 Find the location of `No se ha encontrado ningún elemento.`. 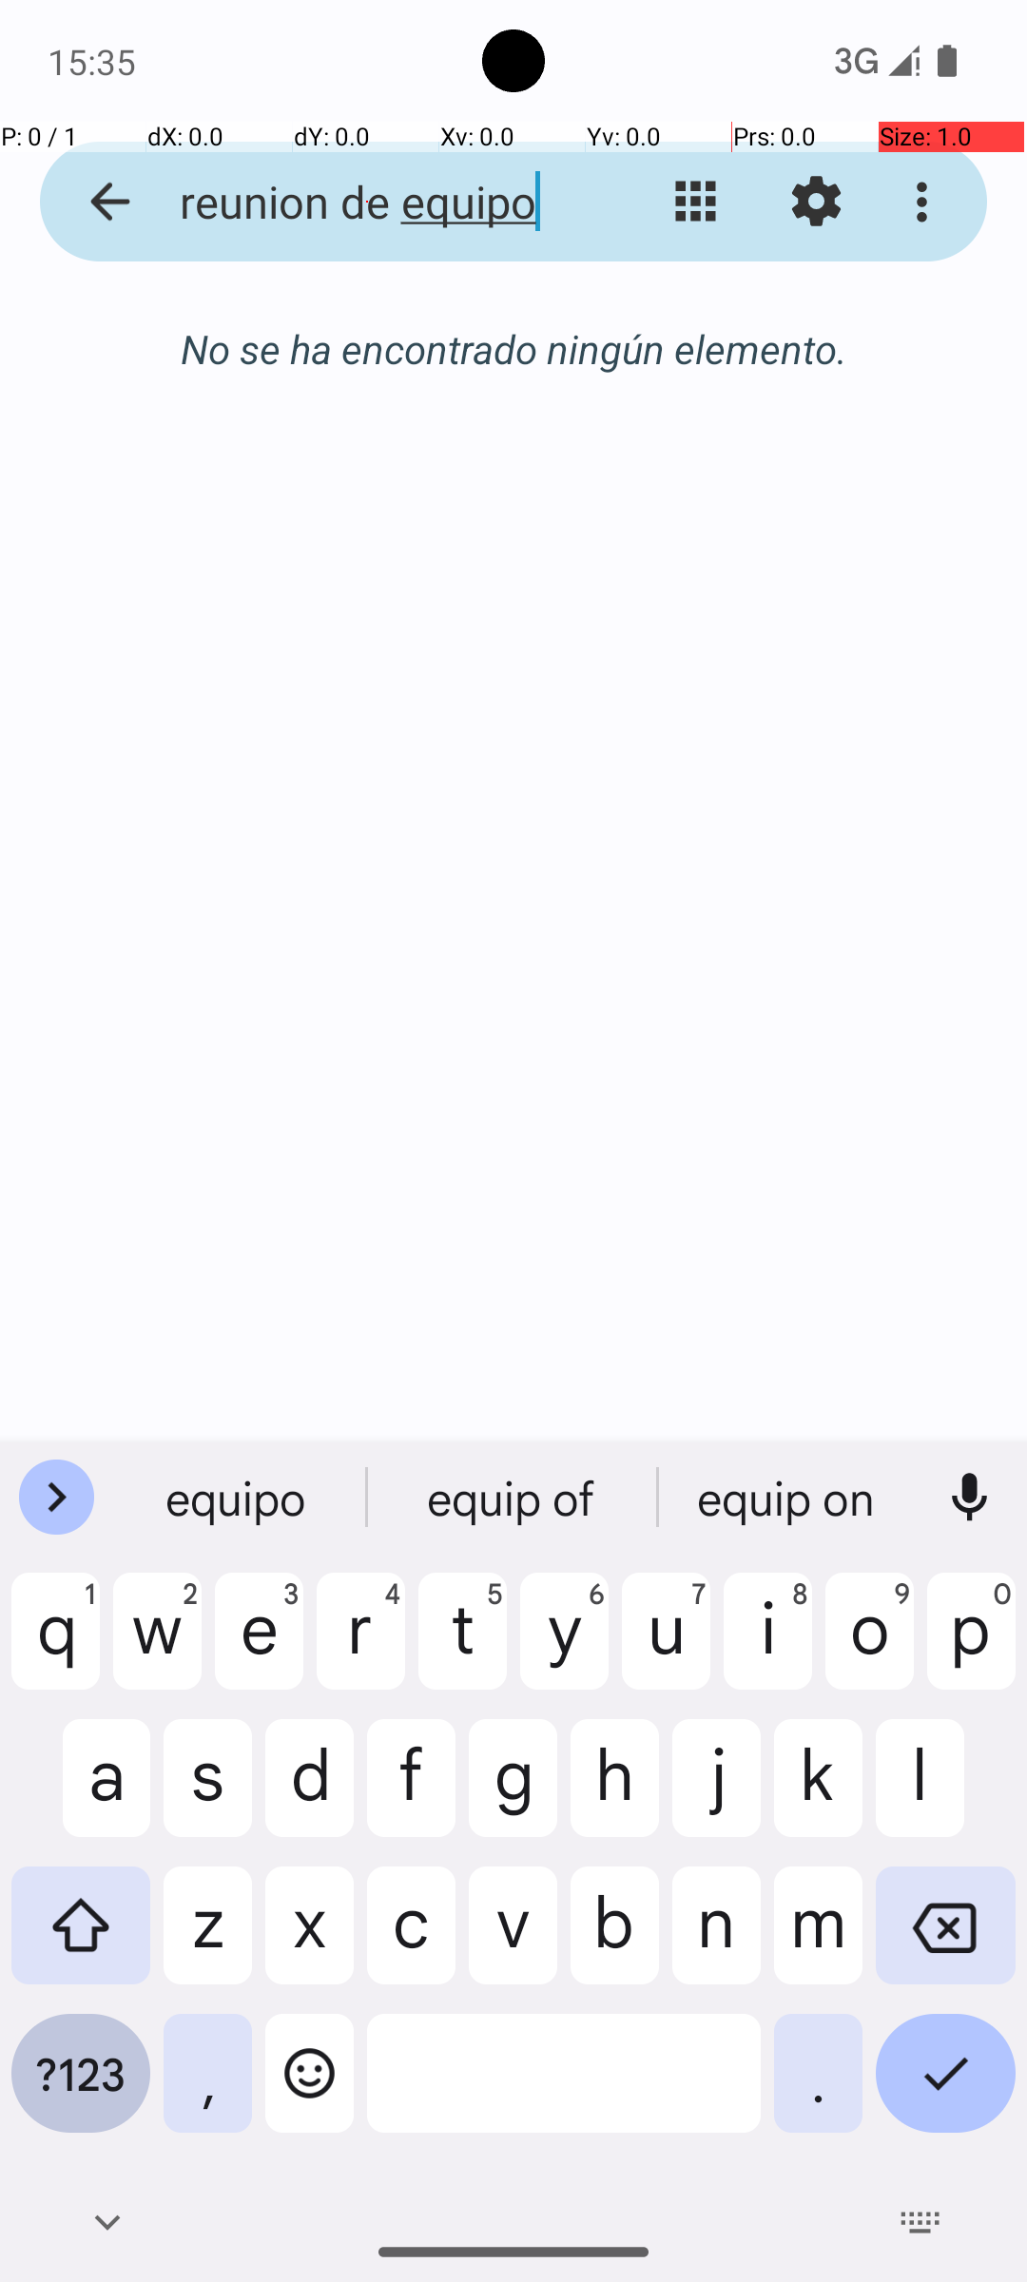

No se ha encontrado ningún elemento. is located at coordinates (513, 348).